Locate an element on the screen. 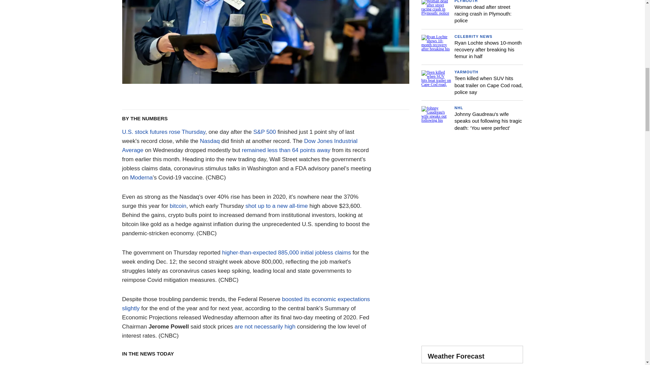 The width and height of the screenshot is (650, 365). remained less than 64 points away is located at coordinates (286, 150).